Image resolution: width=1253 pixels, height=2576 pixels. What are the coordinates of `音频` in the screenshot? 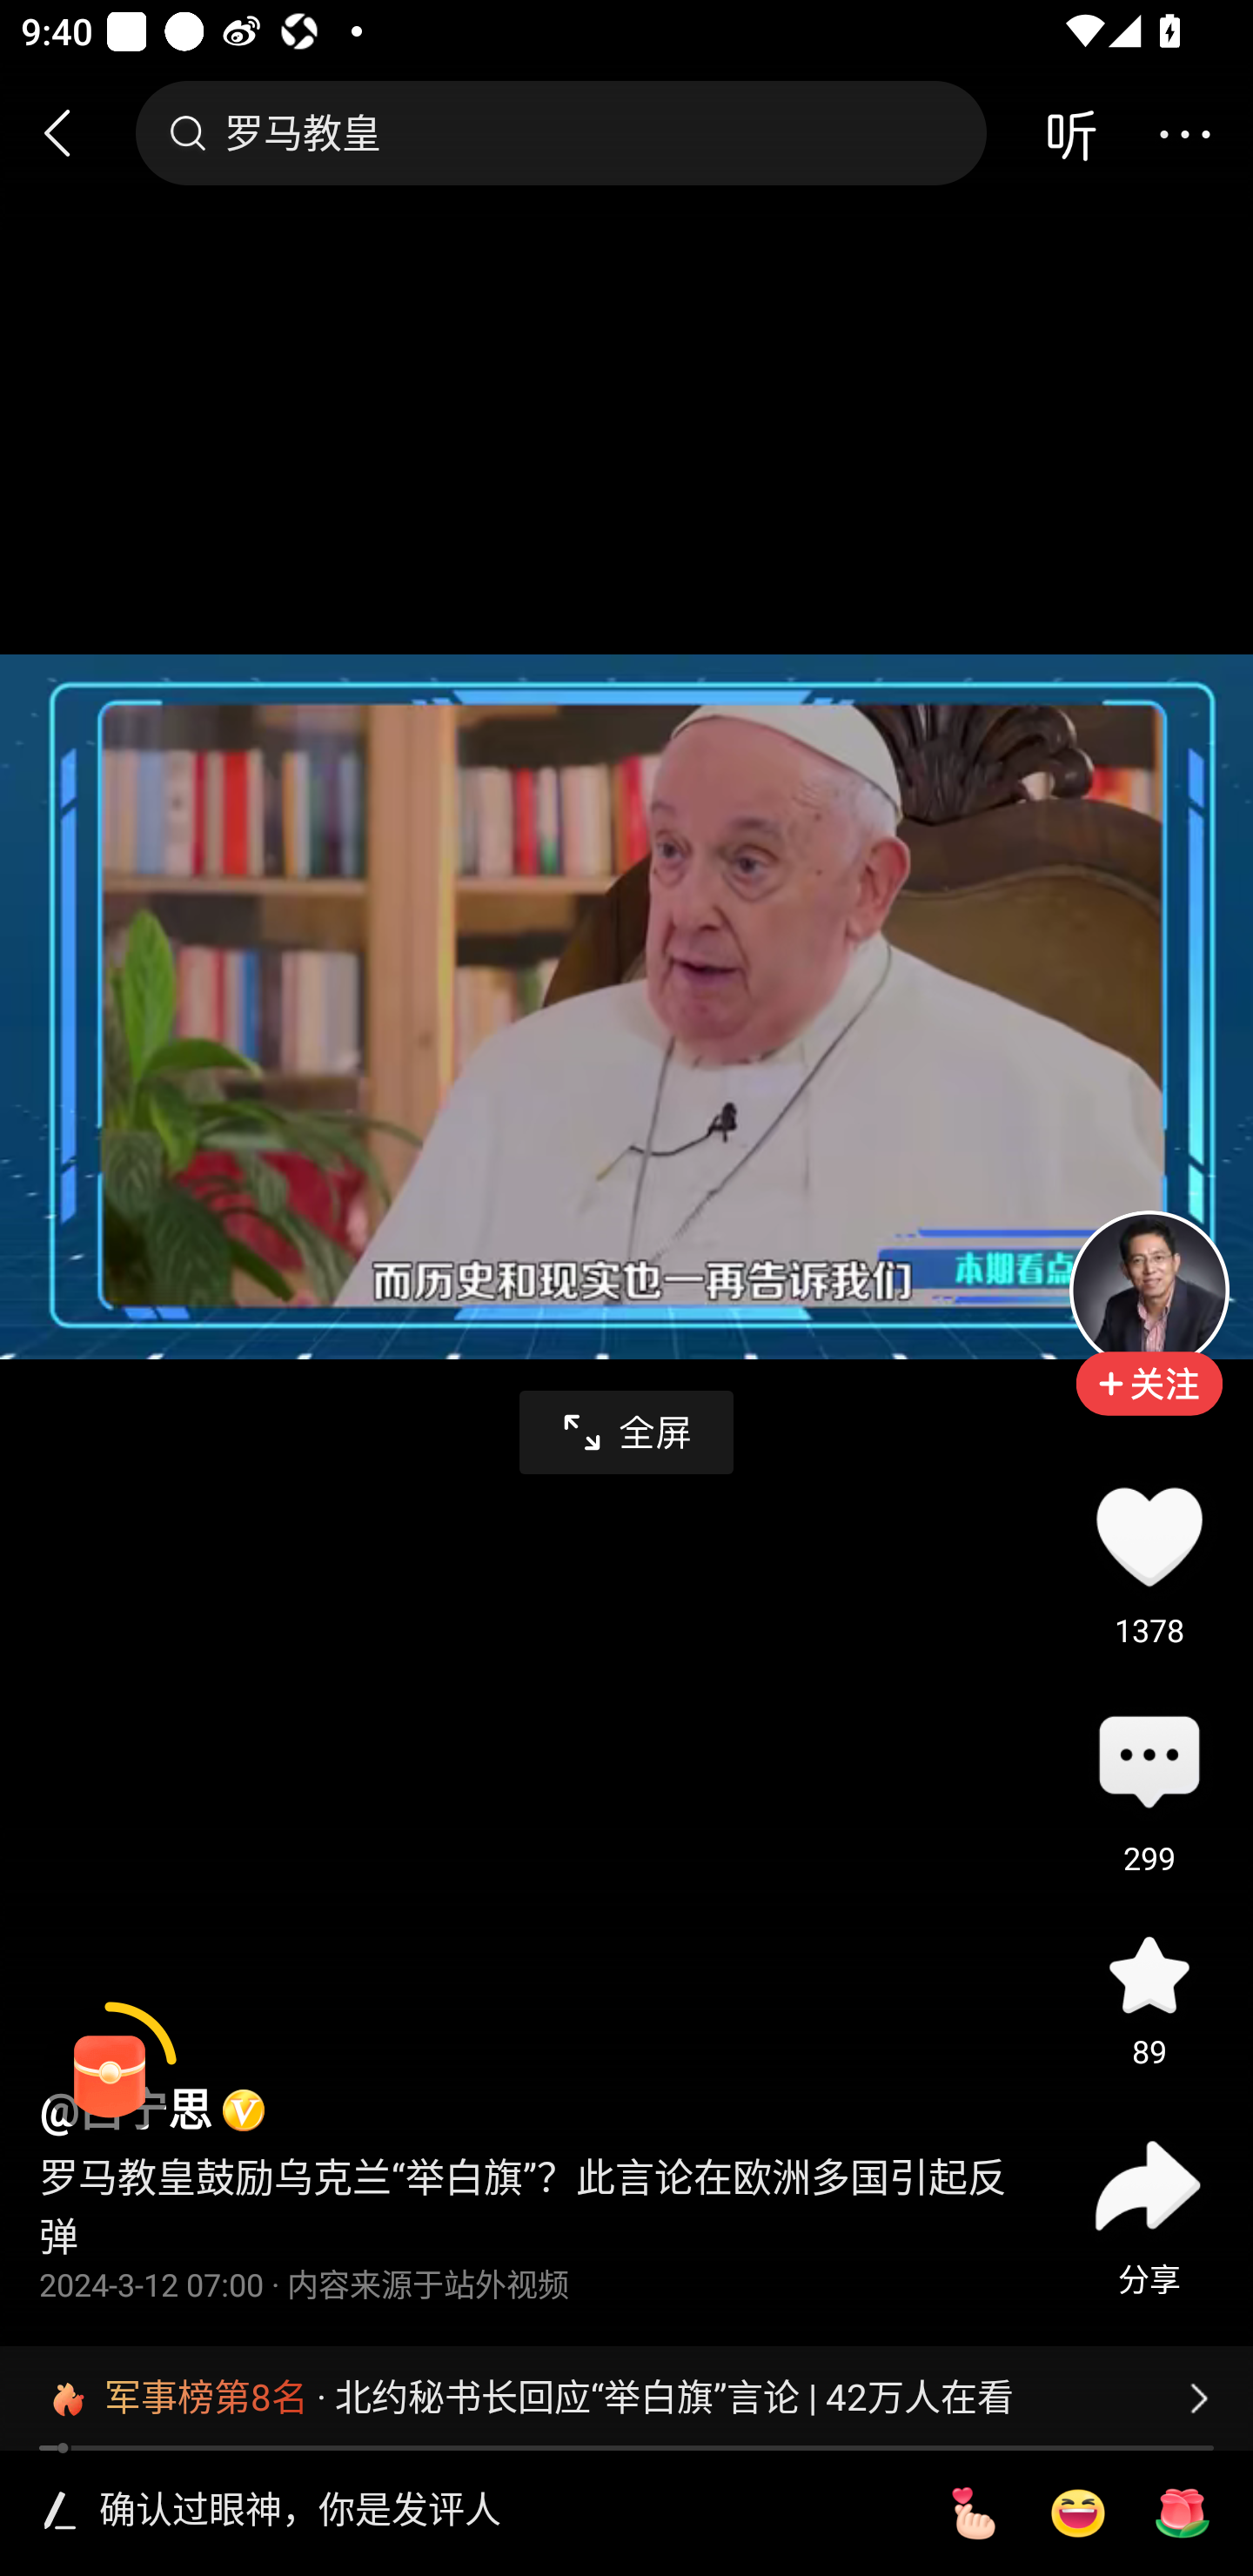 It's located at (1070, 132).